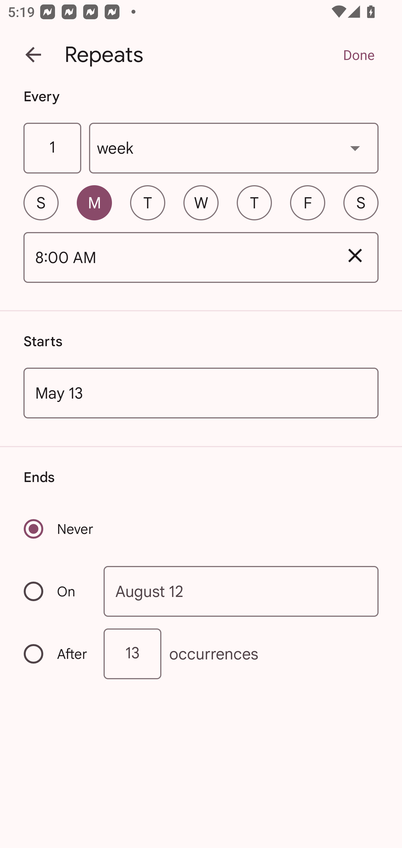 This screenshot has width=402, height=848. I want to click on T Tuesday, so click(147, 203).